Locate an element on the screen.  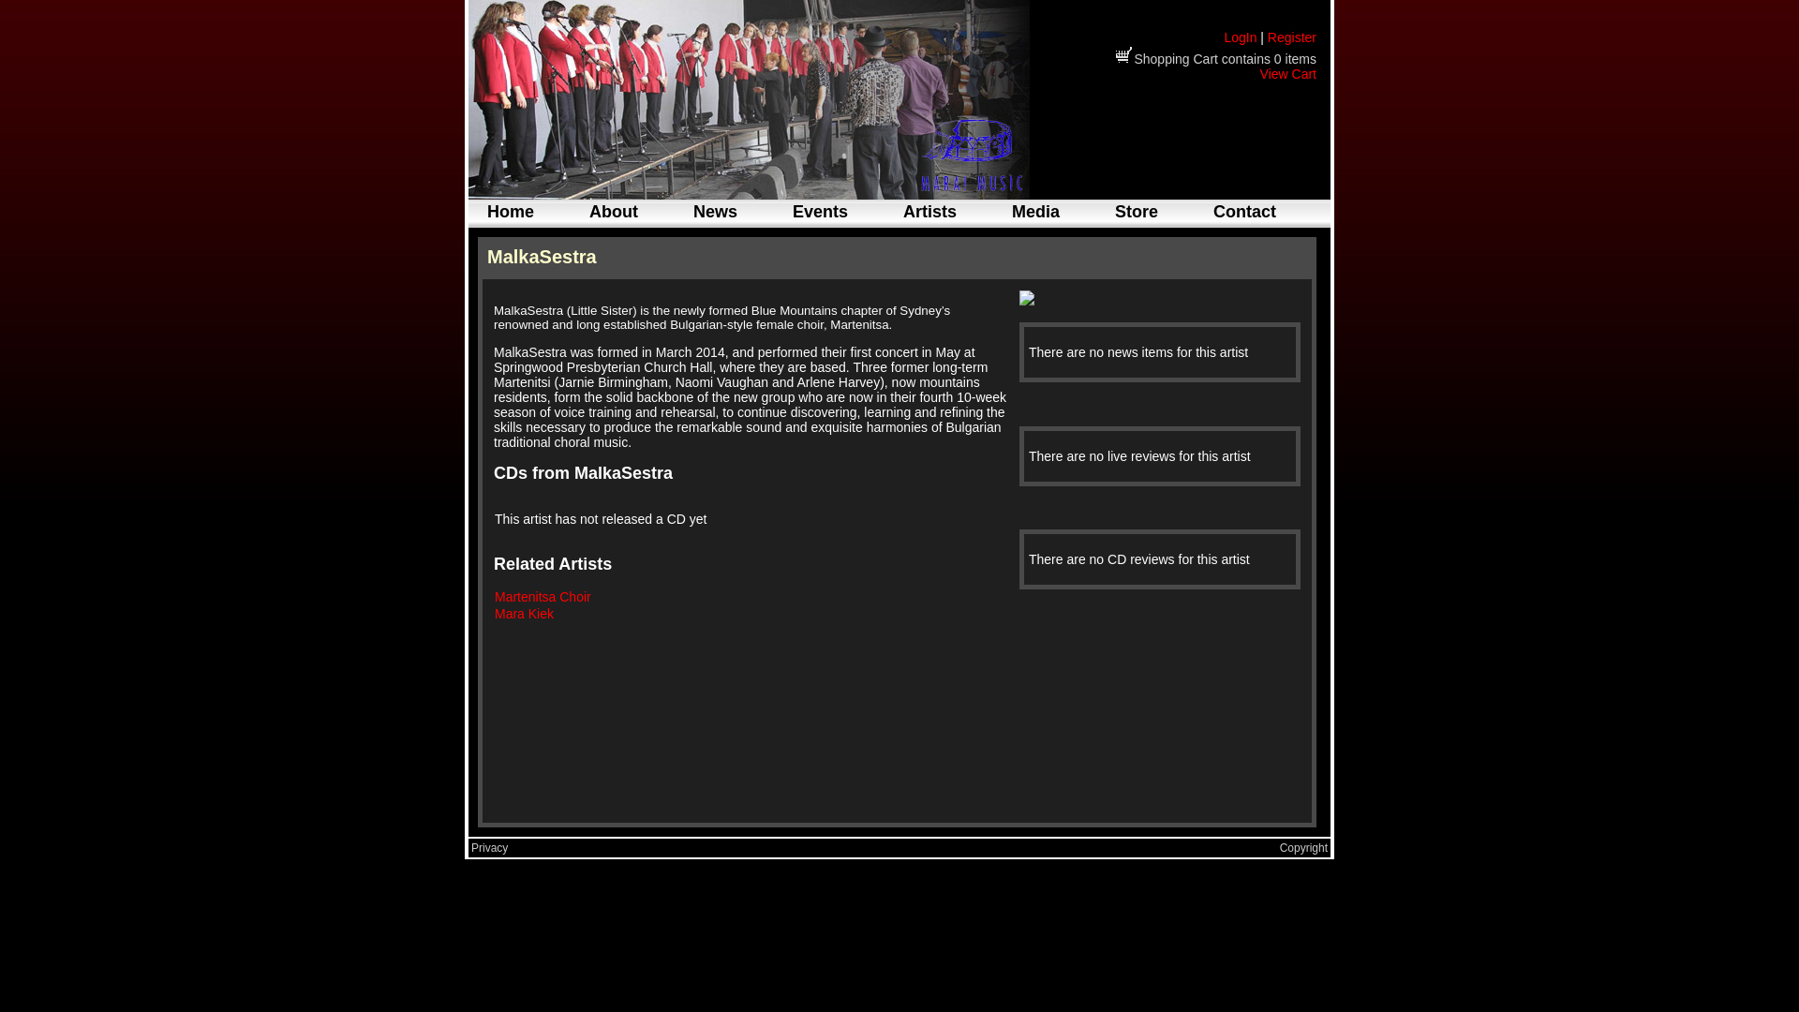
Store is located at coordinates (1137, 212).